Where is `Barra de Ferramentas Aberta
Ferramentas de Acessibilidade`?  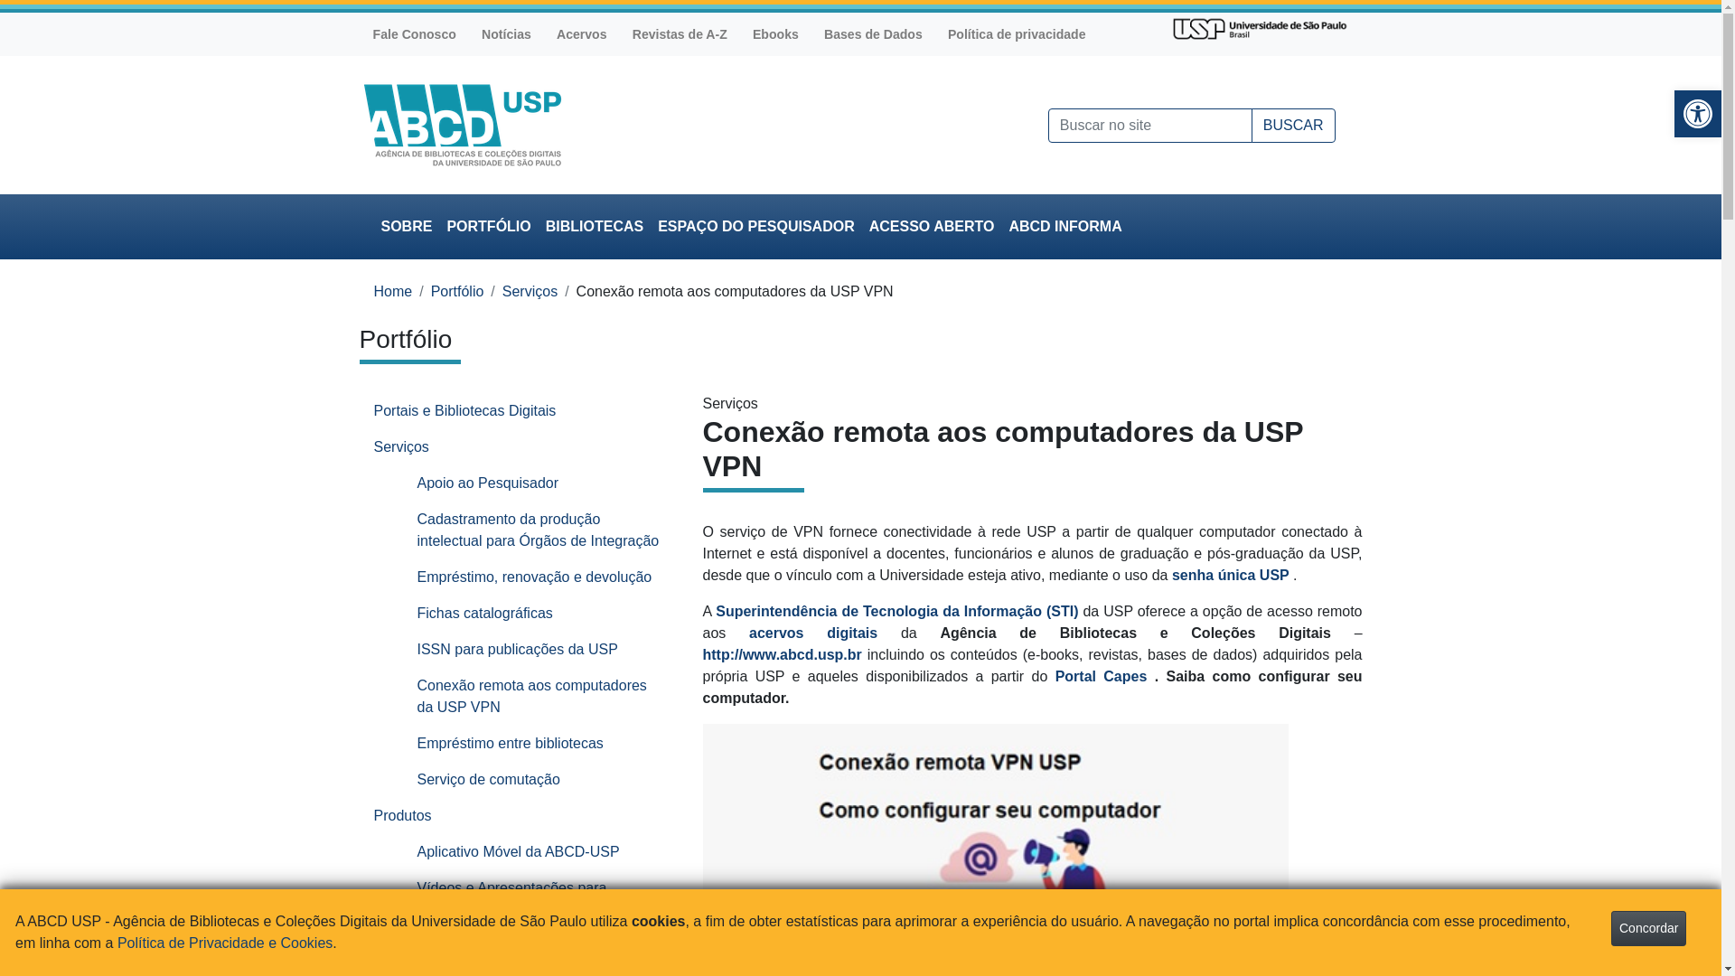
Barra de Ferramentas Aberta
Ferramentas de Acessibilidade is located at coordinates (1698, 114).